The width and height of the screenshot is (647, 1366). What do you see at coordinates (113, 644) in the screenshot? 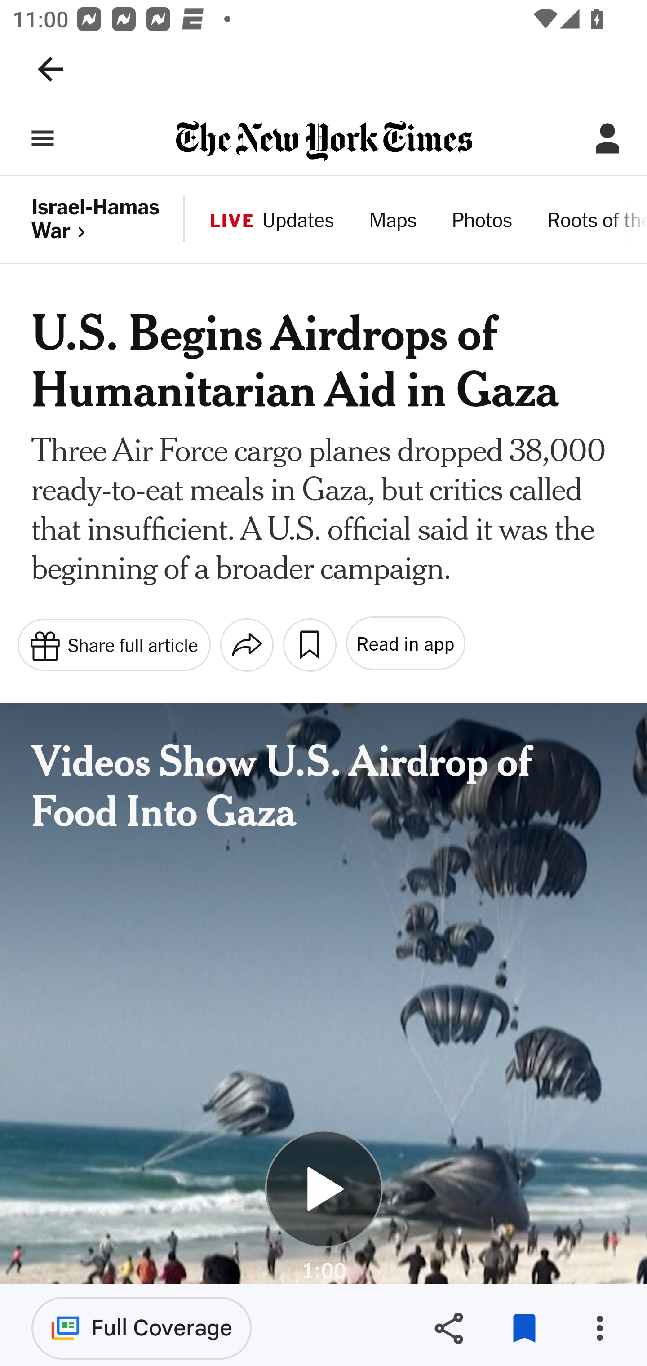
I see `Share full article` at bounding box center [113, 644].